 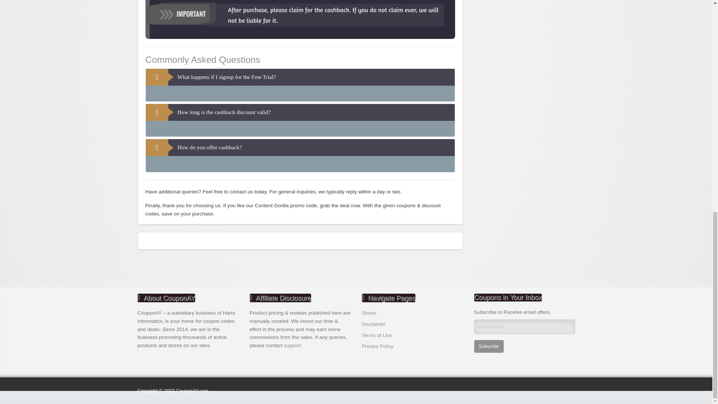 What do you see at coordinates (378, 346) in the screenshot?
I see `Privacy Policy` at bounding box center [378, 346].